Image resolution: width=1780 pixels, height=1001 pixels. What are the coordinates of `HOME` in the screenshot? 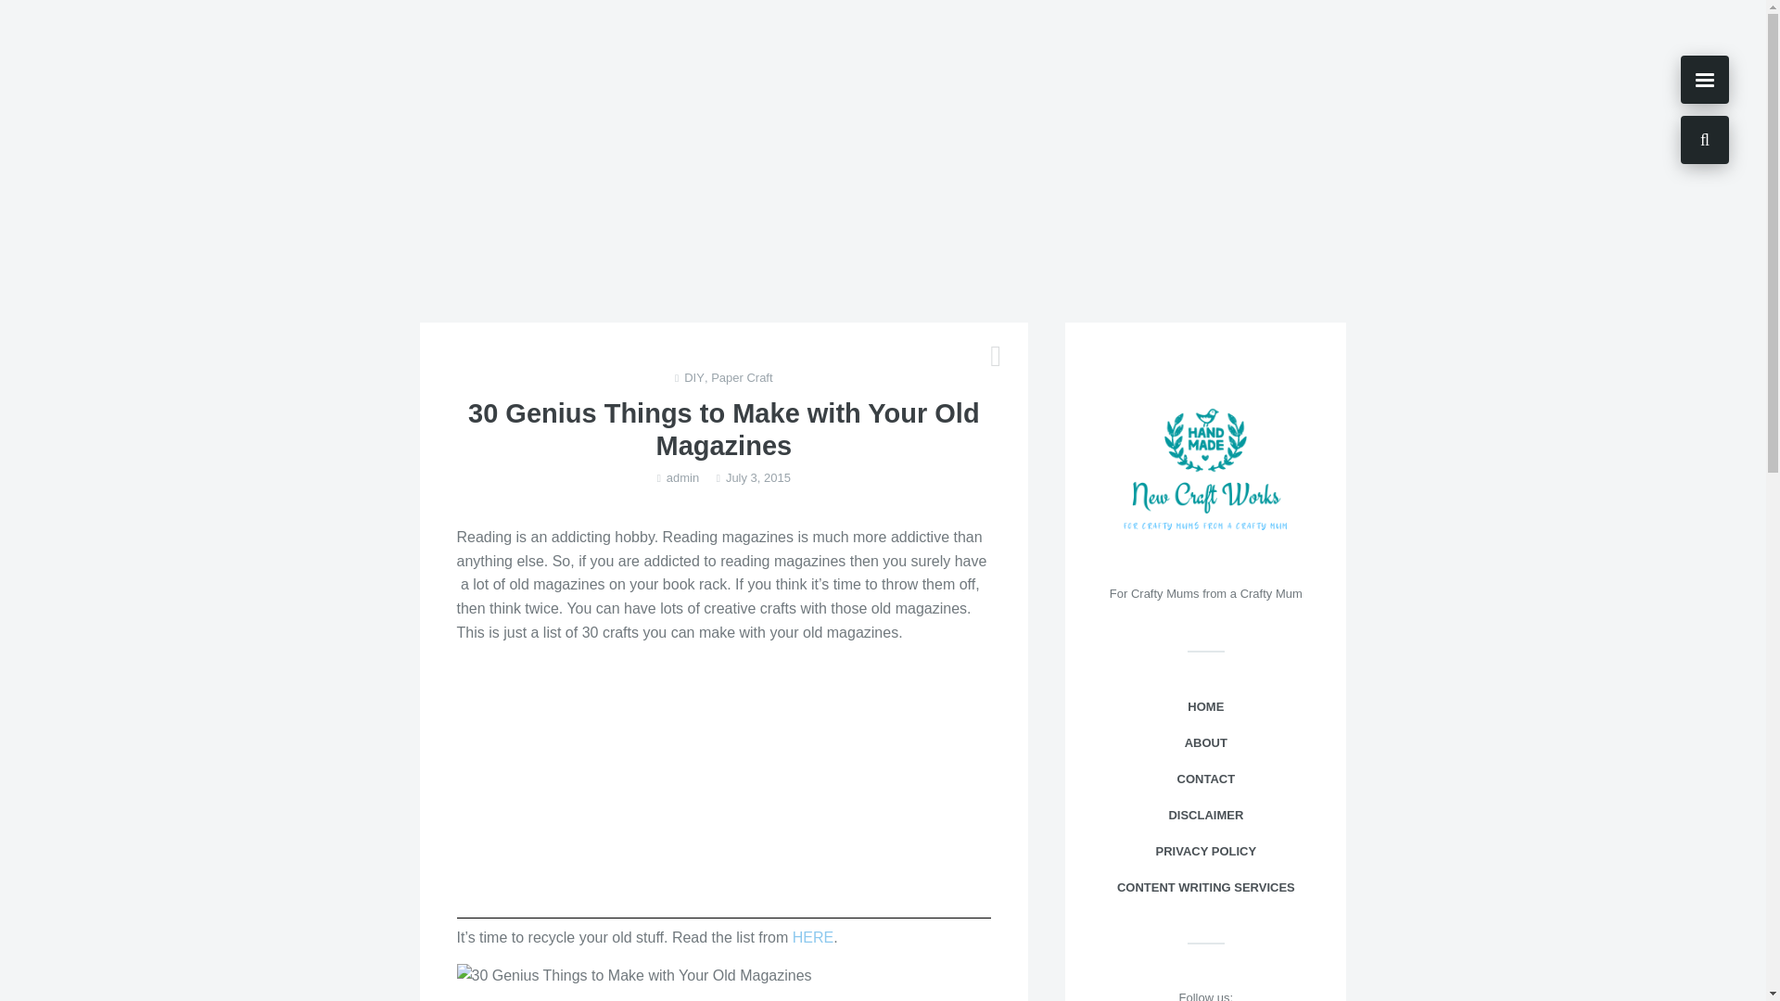 It's located at (1205, 708).